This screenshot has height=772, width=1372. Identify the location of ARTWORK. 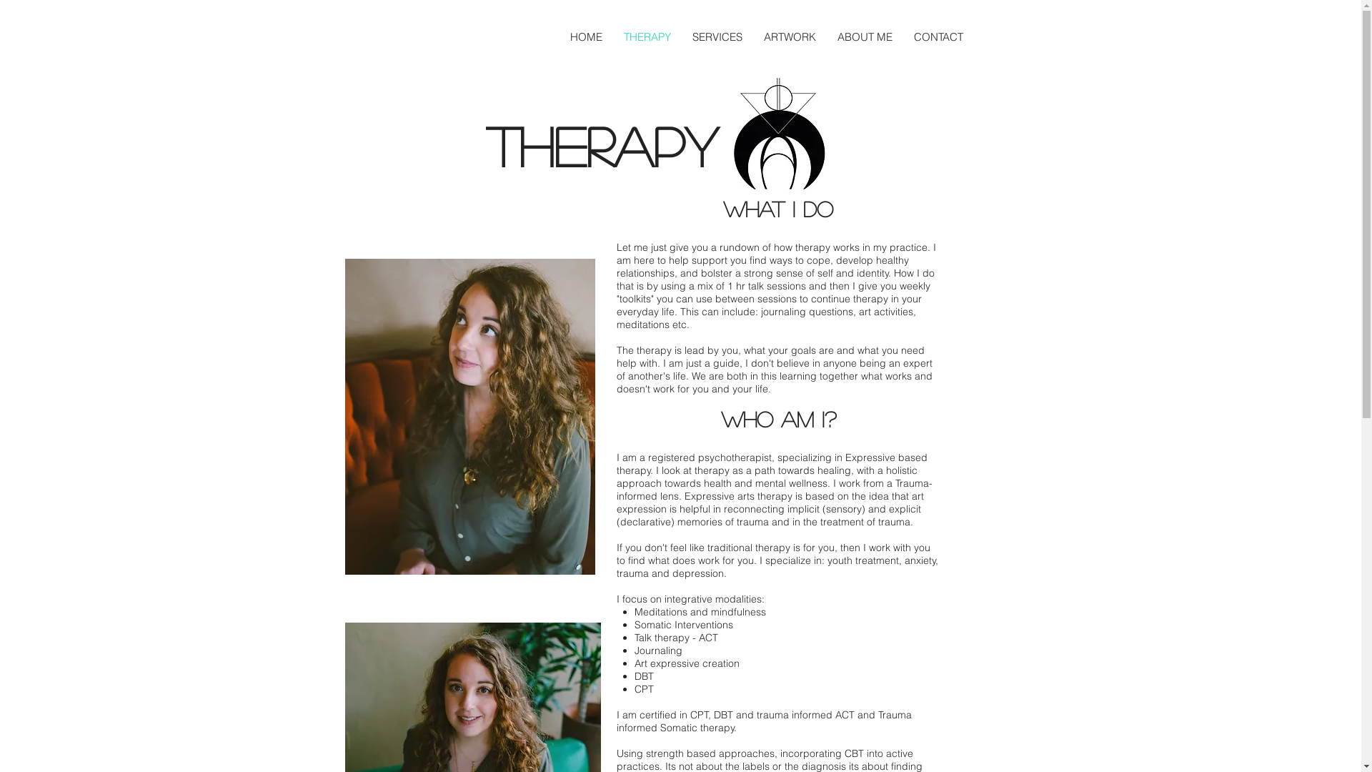
(790, 36).